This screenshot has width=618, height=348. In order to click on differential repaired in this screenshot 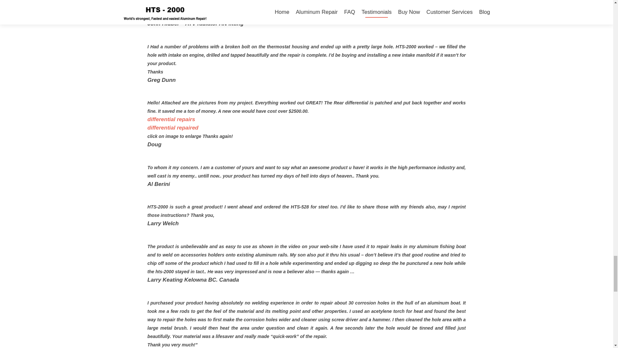, I will do `click(173, 128)`.